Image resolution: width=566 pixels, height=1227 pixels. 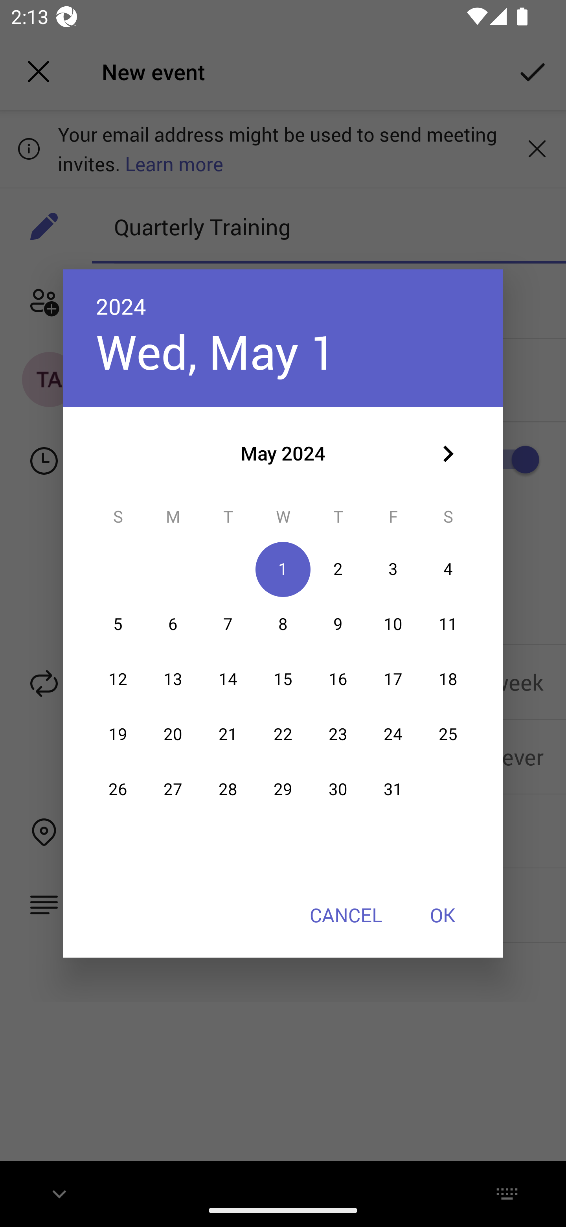 I want to click on 5 05 May 2024, so click(x=118, y=625).